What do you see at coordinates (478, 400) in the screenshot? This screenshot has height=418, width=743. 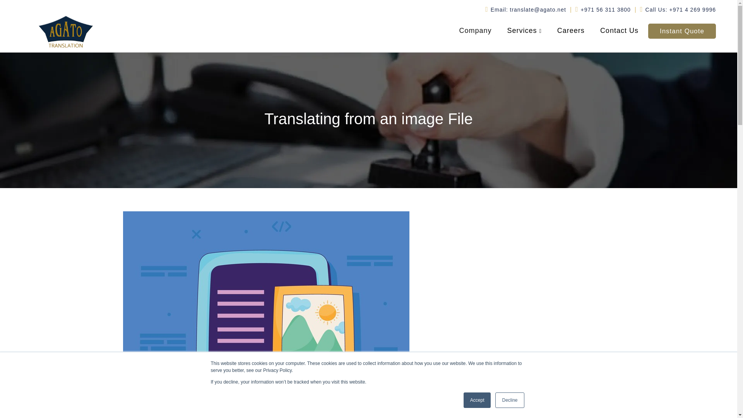 I see `Accept` at bounding box center [478, 400].